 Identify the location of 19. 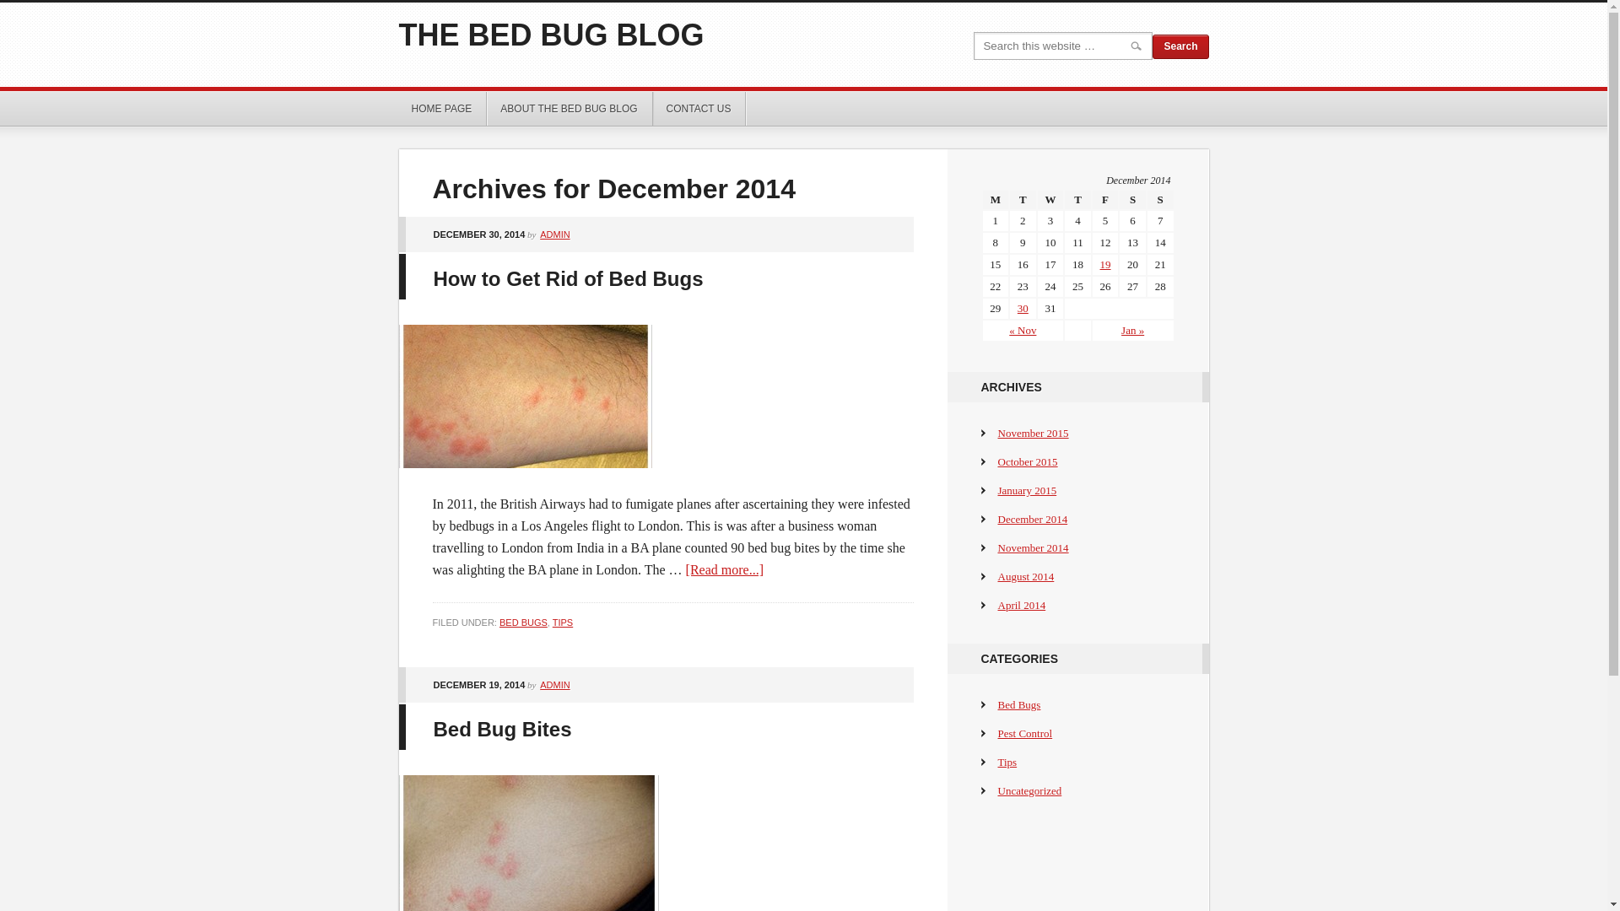
(1105, 265).